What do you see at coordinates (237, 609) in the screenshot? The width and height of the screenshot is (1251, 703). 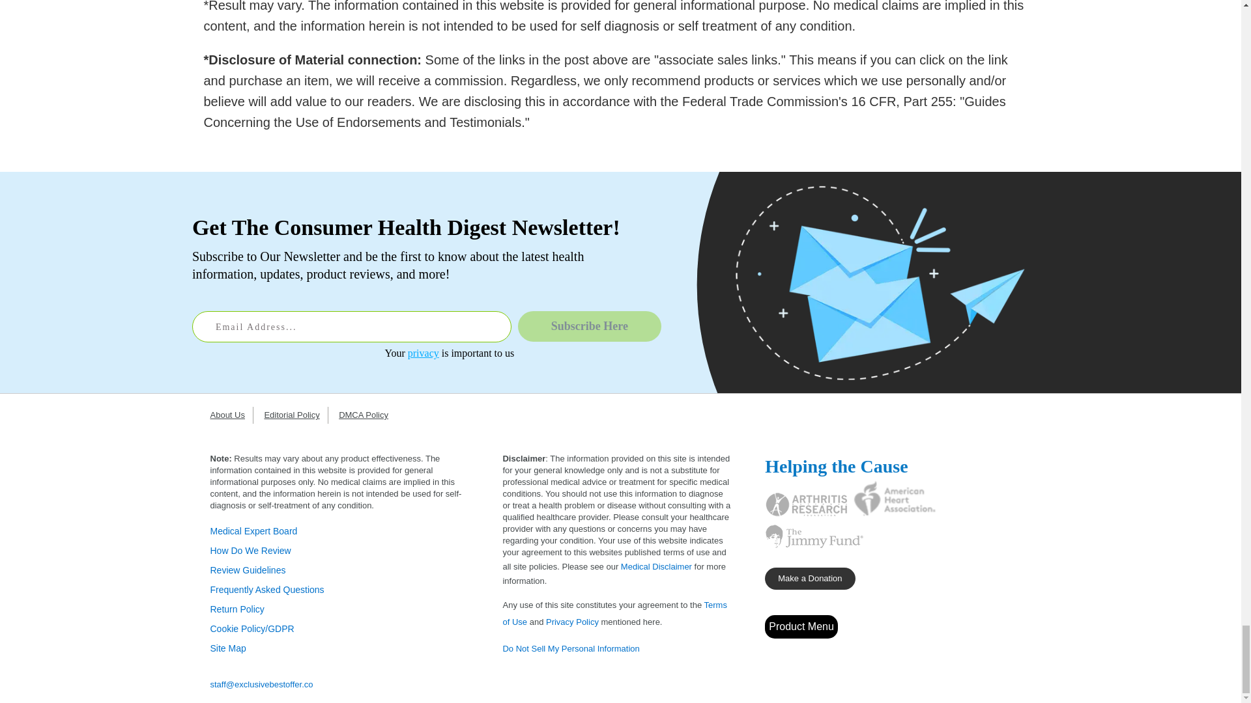 I see `return policy` at bounding box center [237, 609].